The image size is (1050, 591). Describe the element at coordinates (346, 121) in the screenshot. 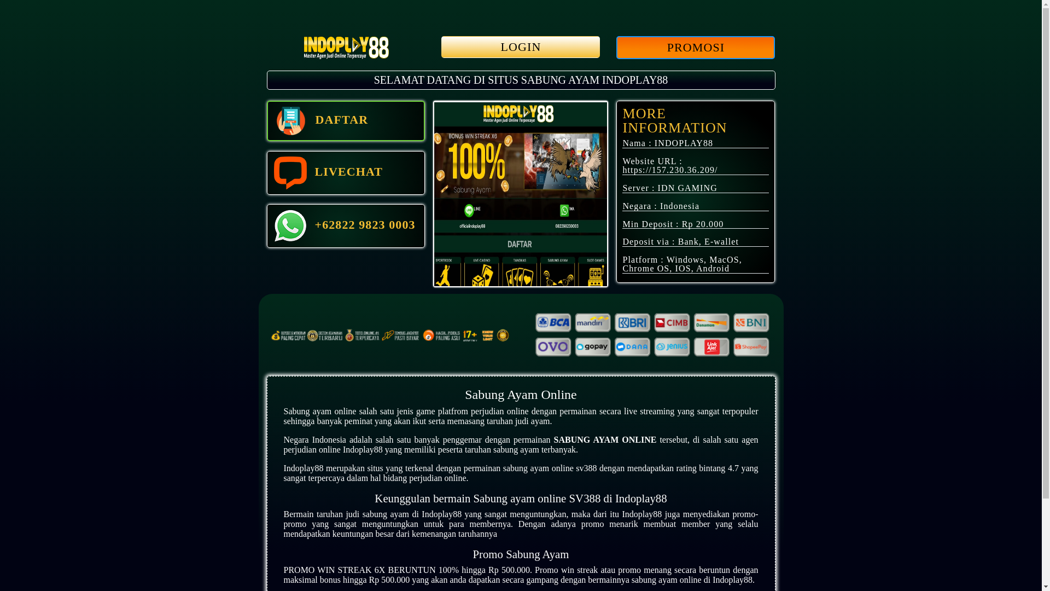

I see `DAFTAR` at that location.